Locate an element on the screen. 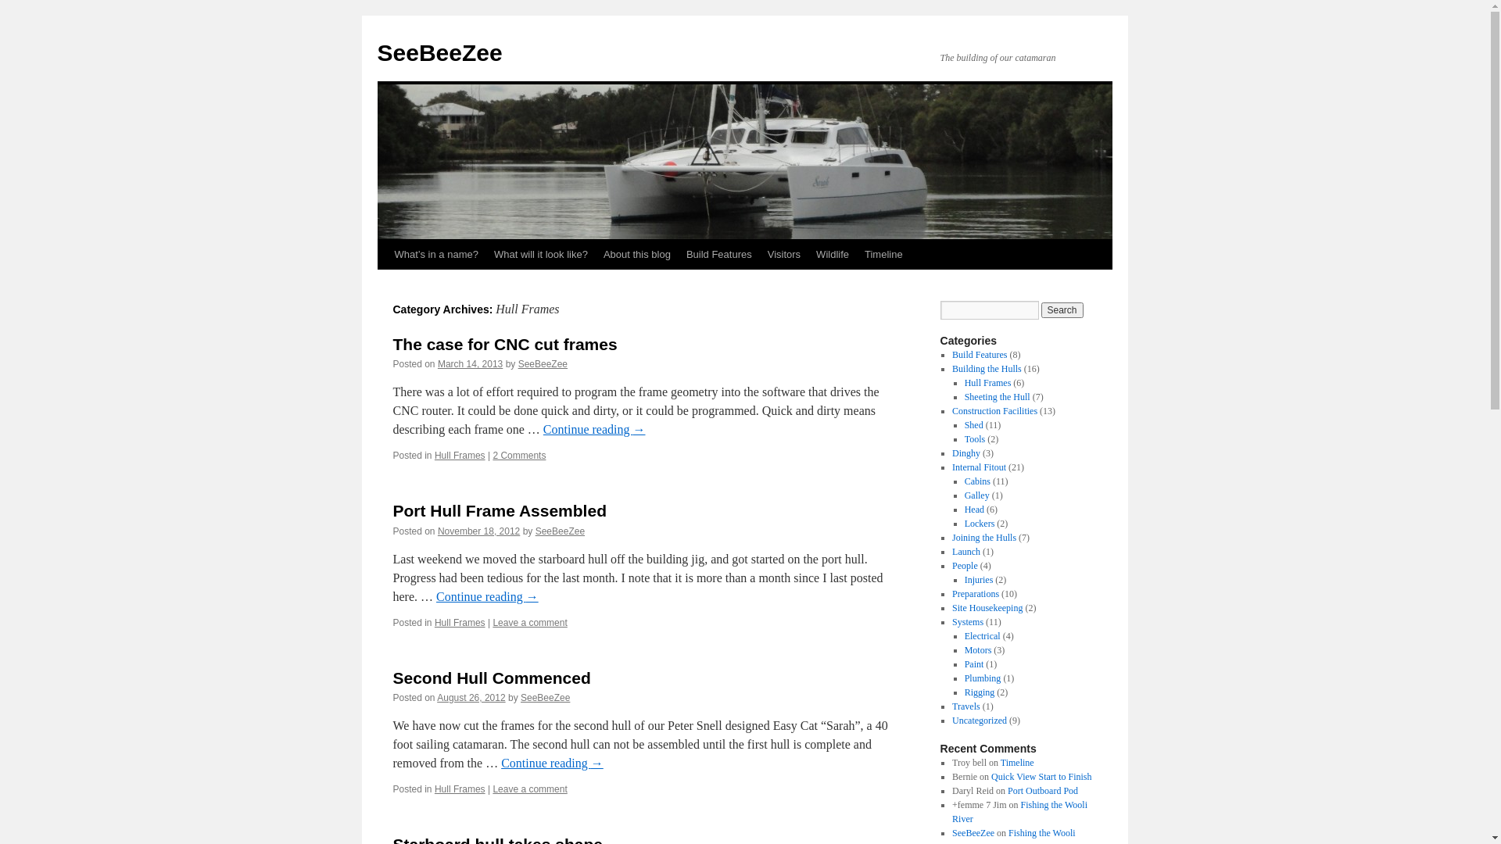 The image size is (1501, 844). SeeBeeZee is located at coordinates (439, 53).